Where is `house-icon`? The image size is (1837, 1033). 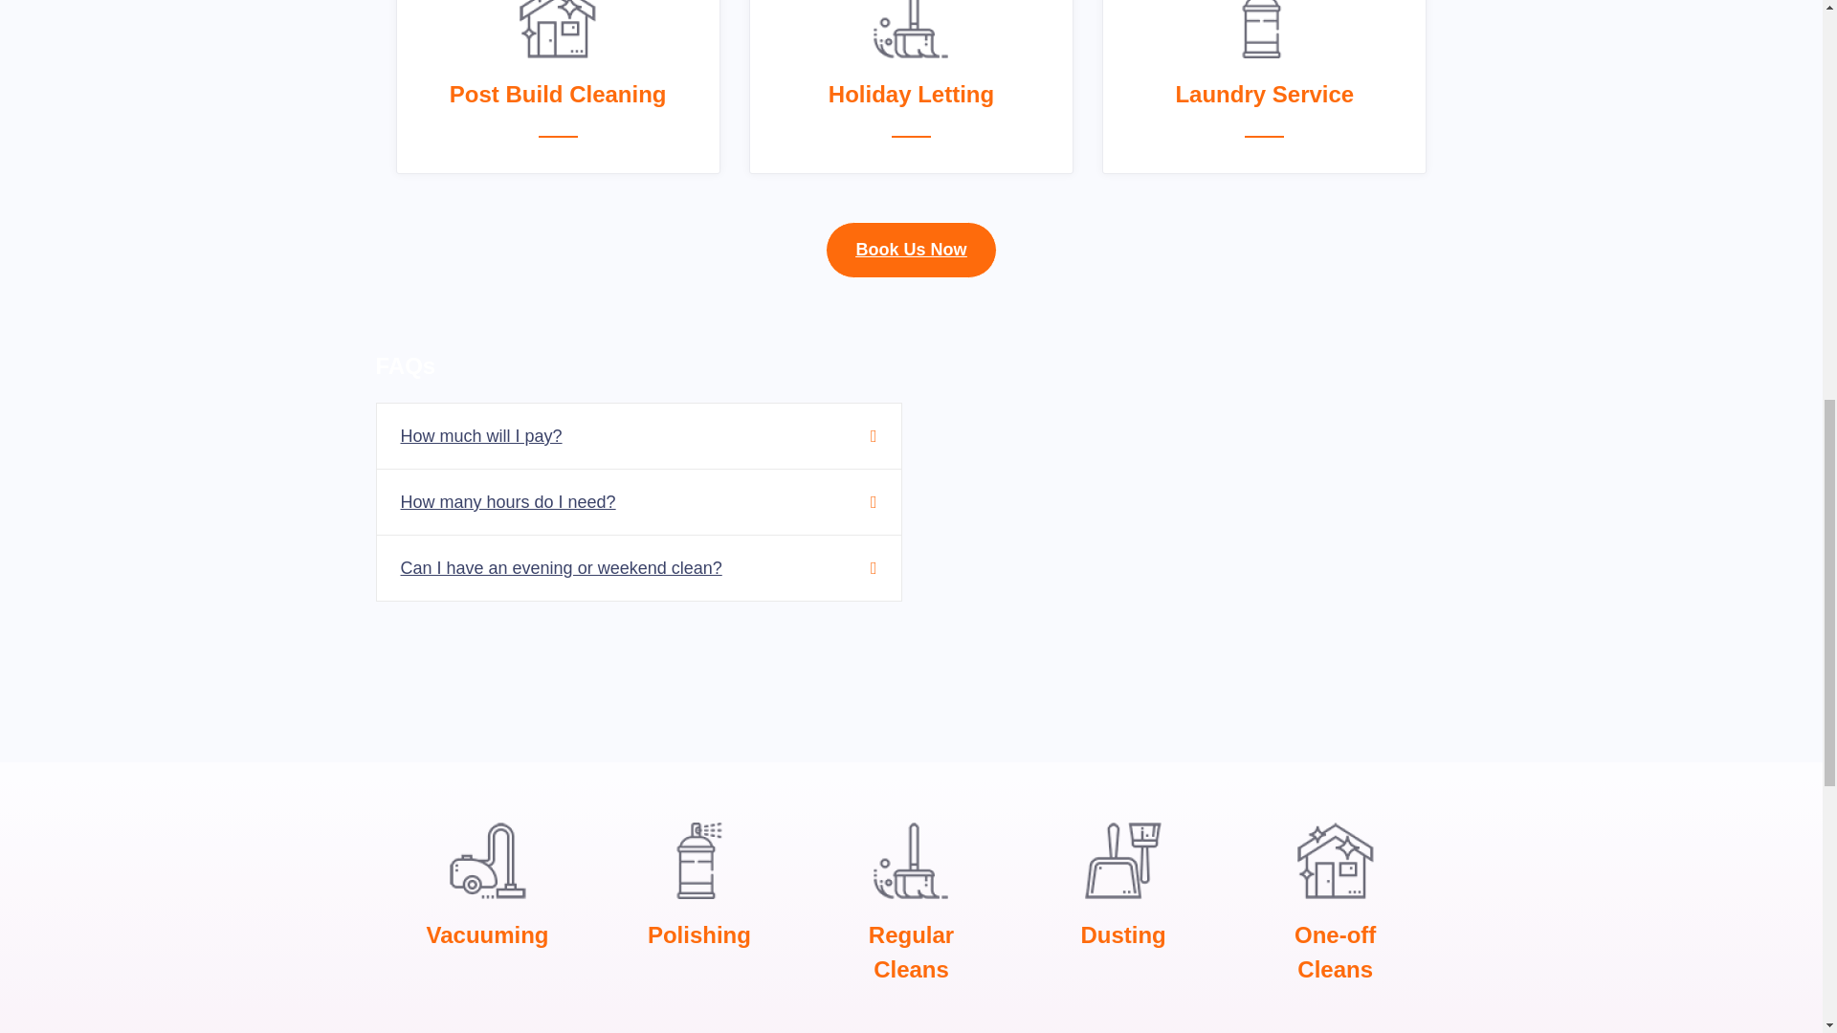 house-icon is located at coordinates (557, 29).